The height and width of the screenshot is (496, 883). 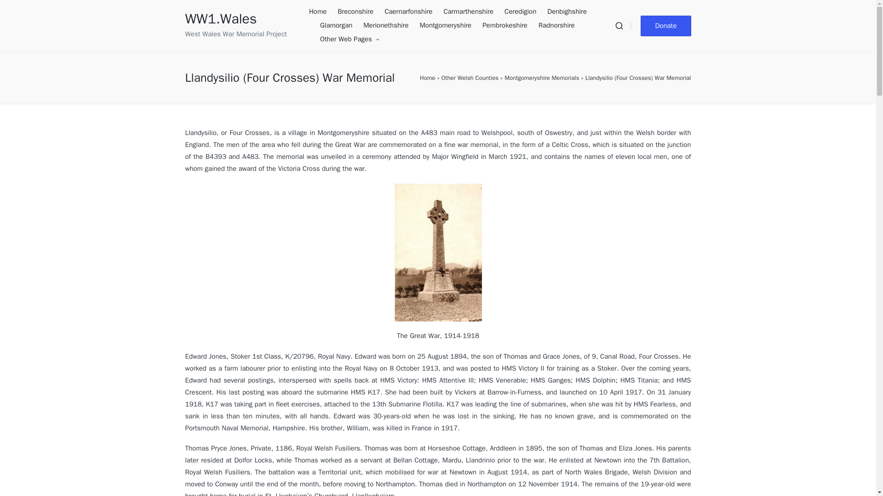 What do you see at coordinates (665, 26) in the screenshot?
I see `Donate` at bounding box center [665, 26].